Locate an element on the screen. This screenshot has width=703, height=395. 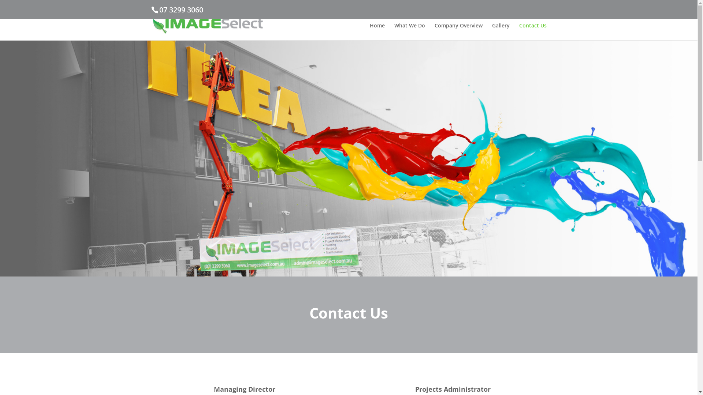
What We Do is located at coordinates (409, 31).